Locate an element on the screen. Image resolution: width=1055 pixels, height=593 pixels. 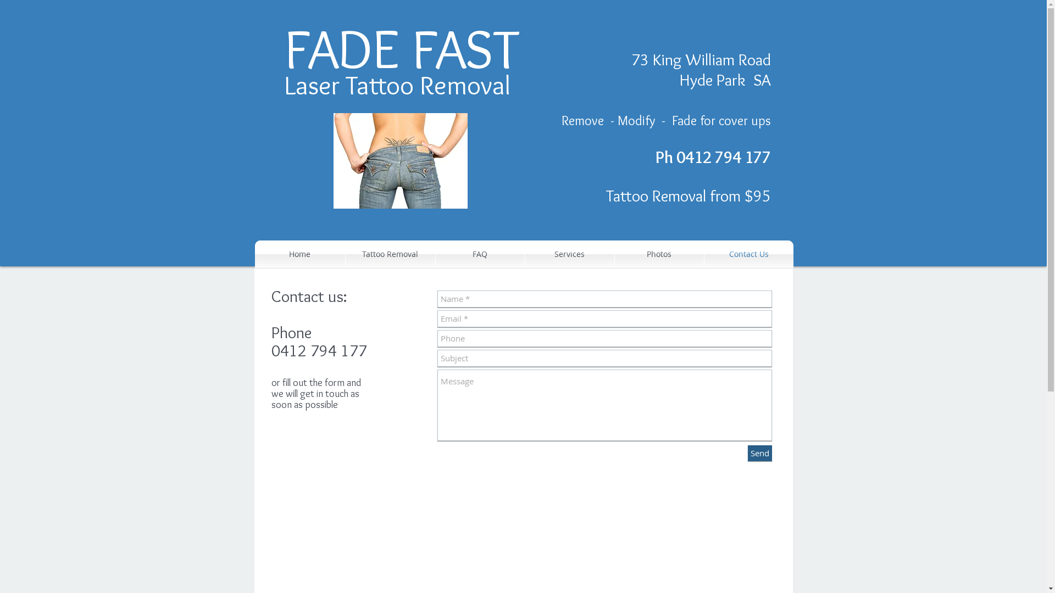
Photos is located at coordinates (659, 254).